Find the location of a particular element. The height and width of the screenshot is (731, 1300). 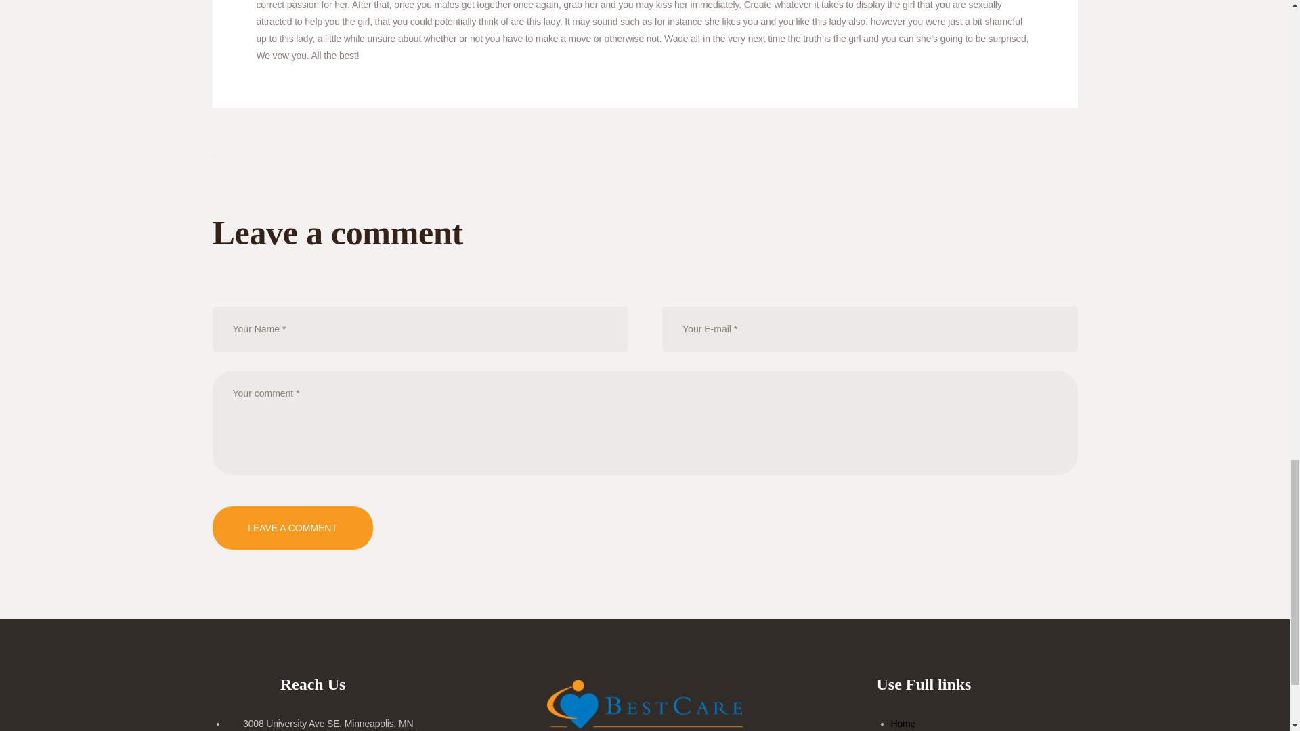

best care copy is located at coordinates (645, 704).